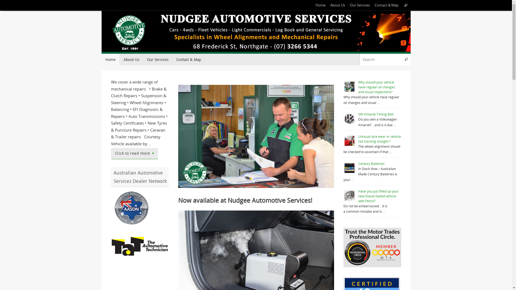  I want to click on Our Services, so click(360, 5).